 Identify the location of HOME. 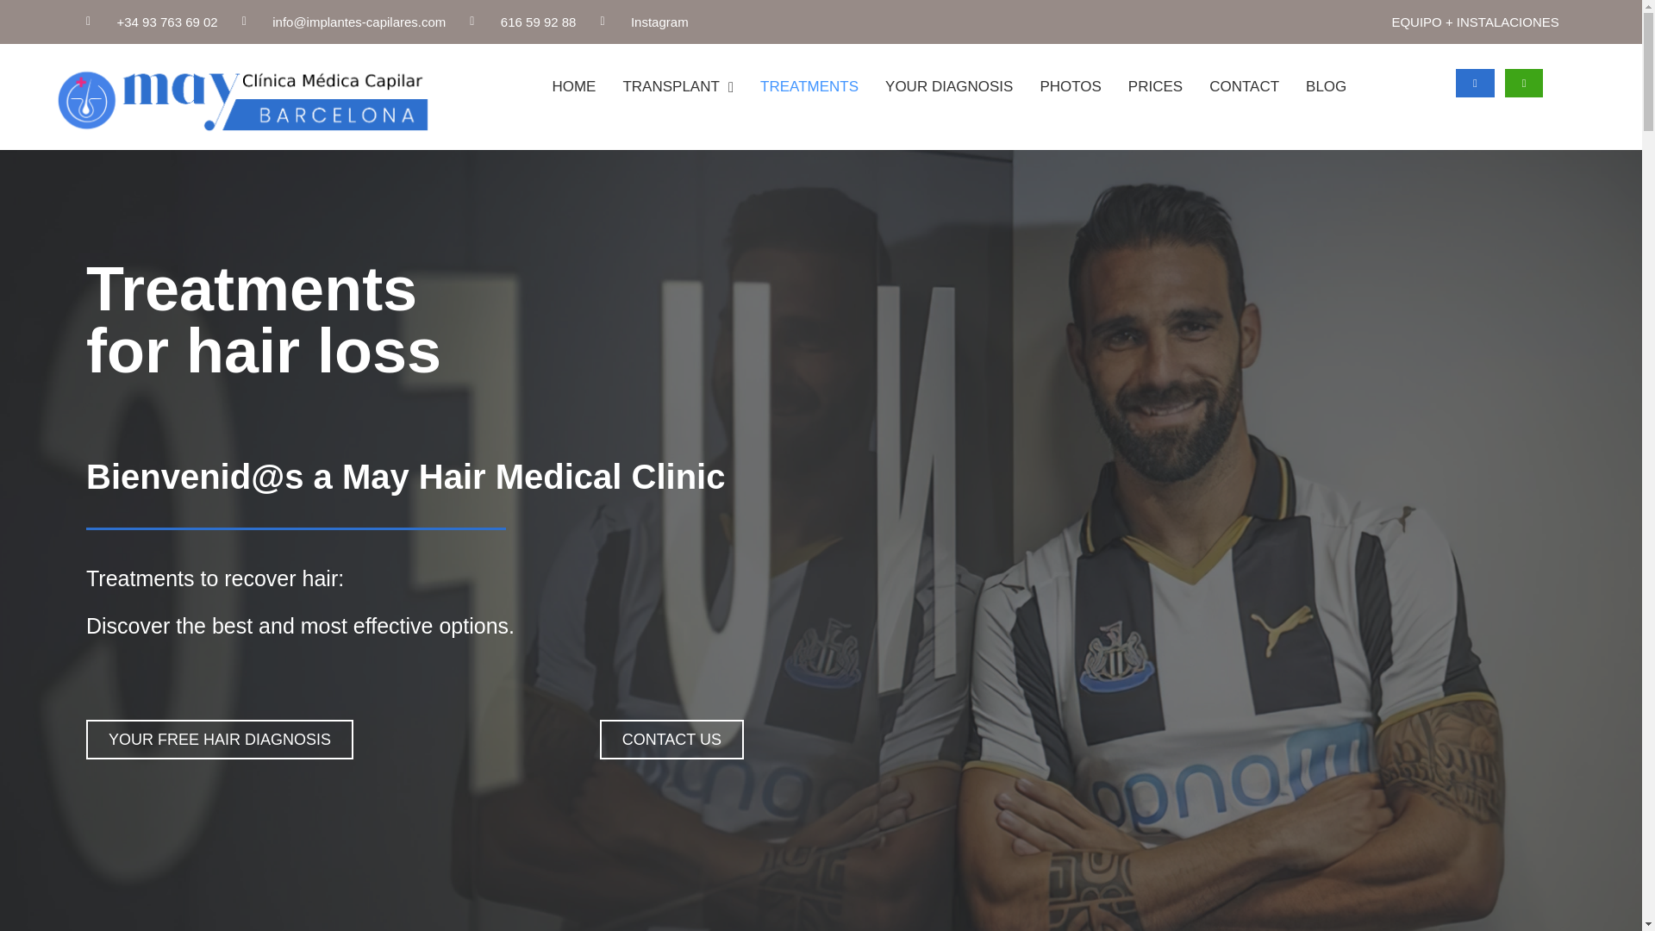
(572, 86).